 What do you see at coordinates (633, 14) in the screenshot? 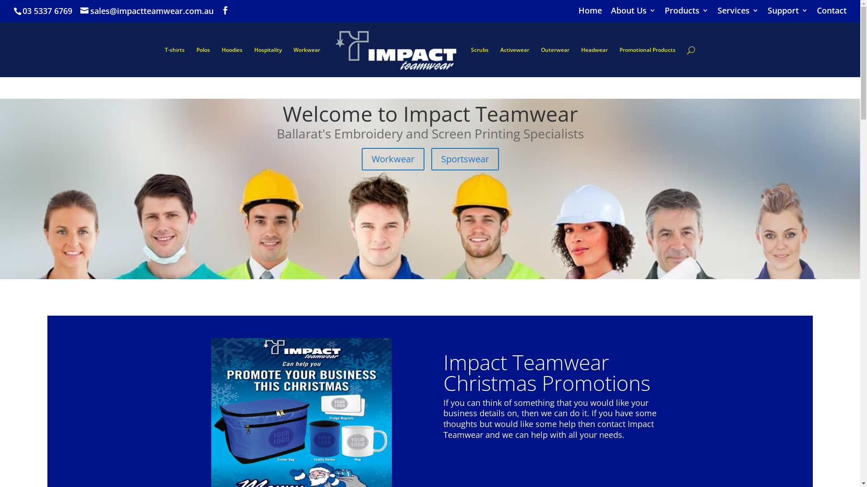
I see `About Us` at bounding box center [633, 14].